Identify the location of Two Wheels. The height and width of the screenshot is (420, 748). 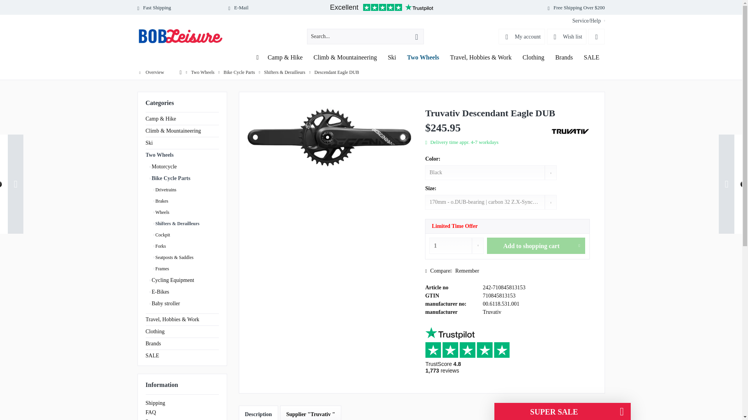
(423, 58).